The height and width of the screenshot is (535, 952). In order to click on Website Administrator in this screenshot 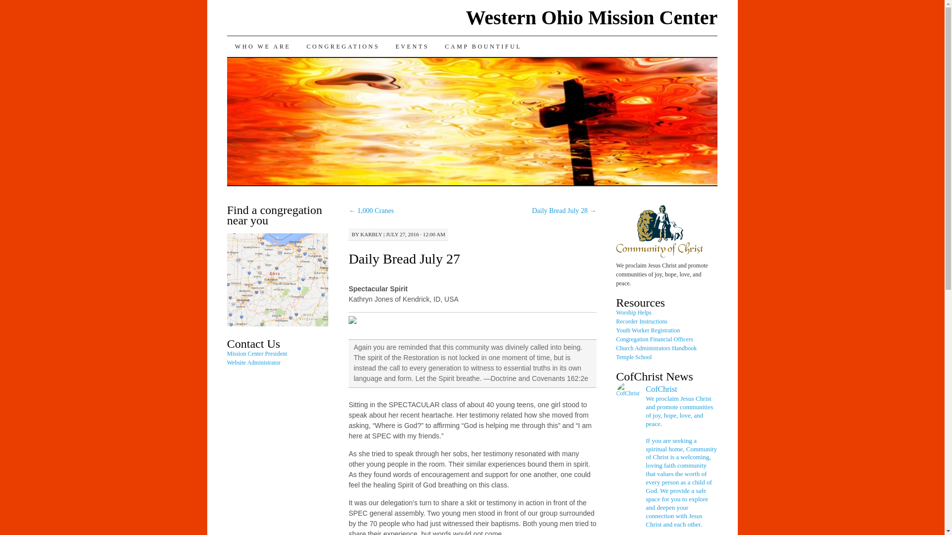, I will do `click(254, 362)`.